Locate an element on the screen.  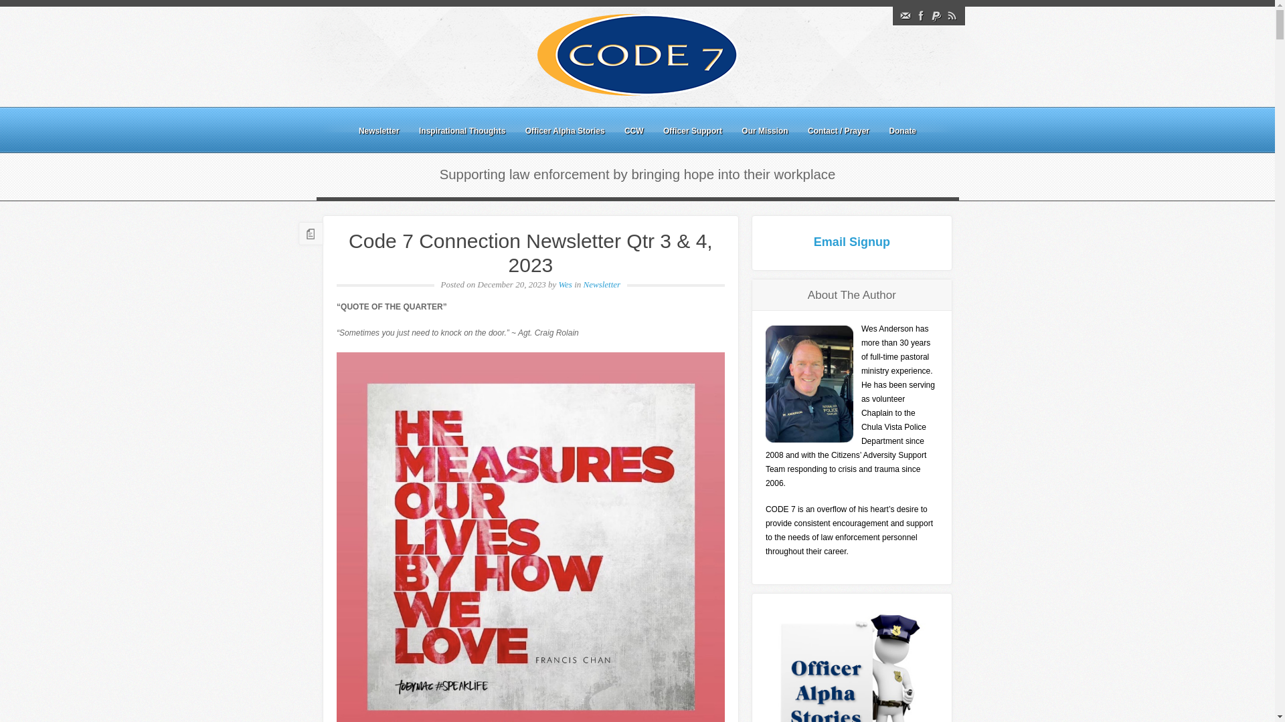
Facebook is located at coordinates (921, 16).